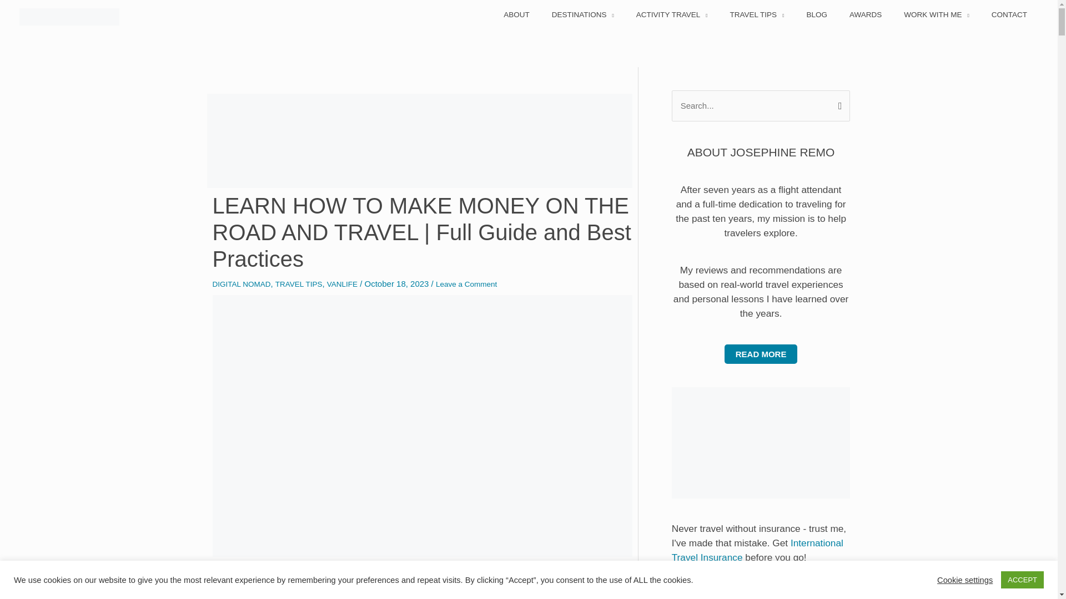 This screenshot has width=1066, height=599. What do you see at coordinates (816, 15) in the screenshot?
I see `BLOG` at bounding box center [816, 15].